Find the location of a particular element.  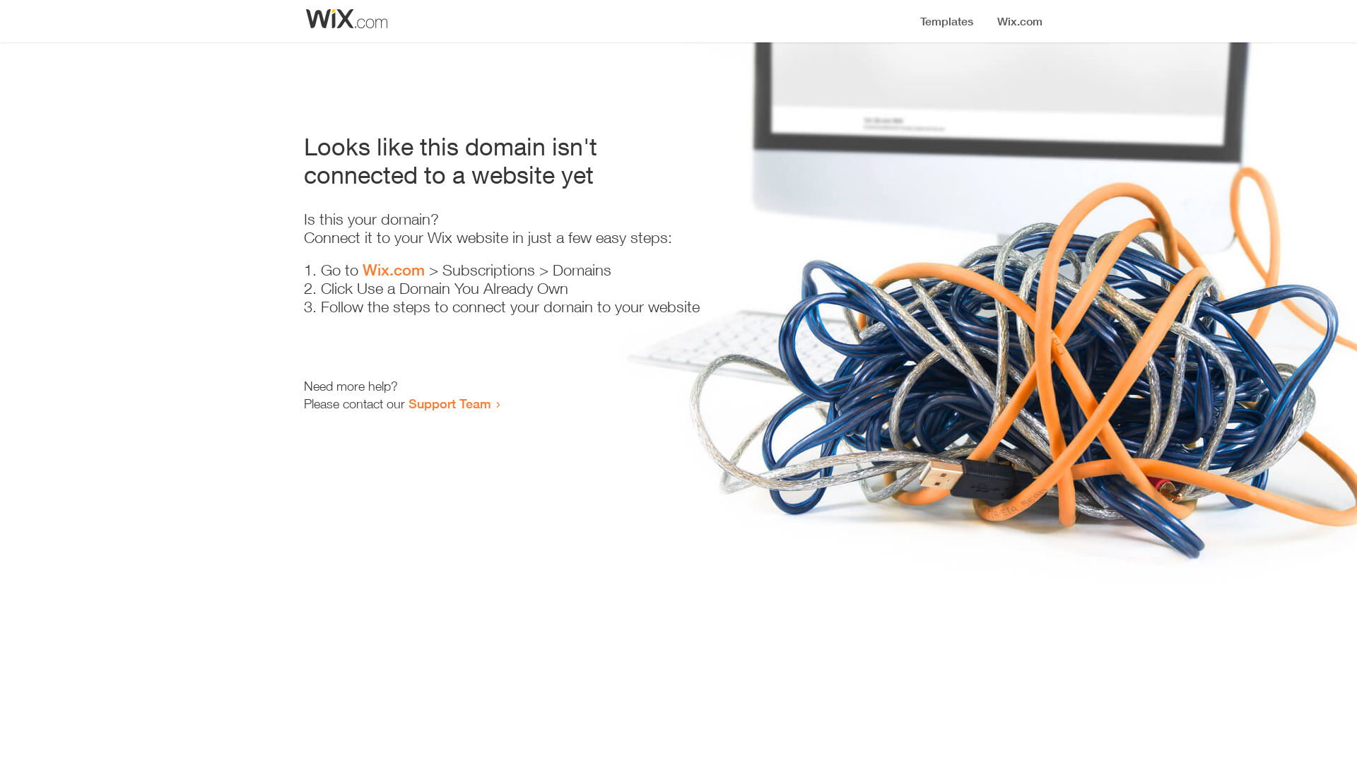

Support Team is located at coordinates (450, 403).